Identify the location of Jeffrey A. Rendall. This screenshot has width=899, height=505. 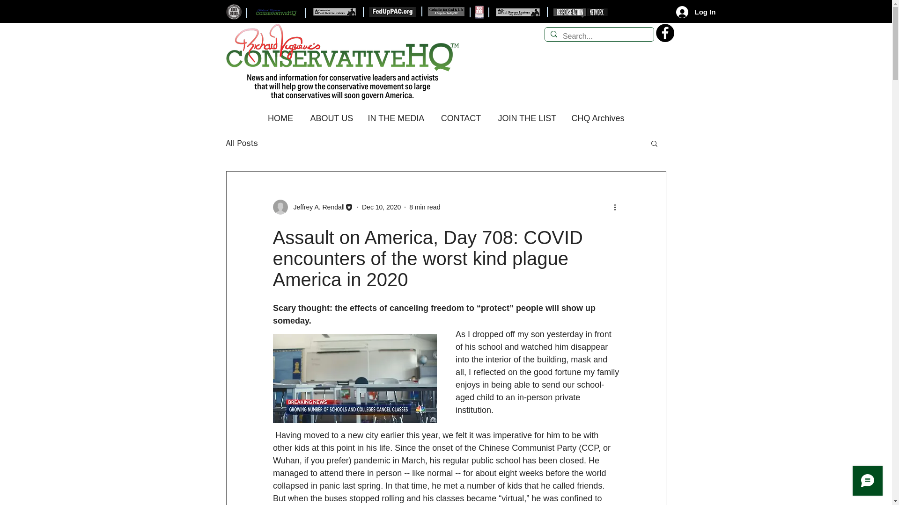
(316, 207).